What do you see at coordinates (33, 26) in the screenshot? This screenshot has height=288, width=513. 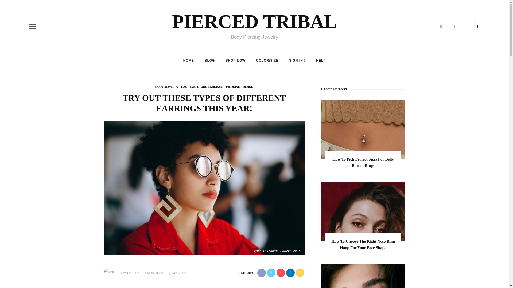 I see `off canvas button` at bounding box center [33, 26].